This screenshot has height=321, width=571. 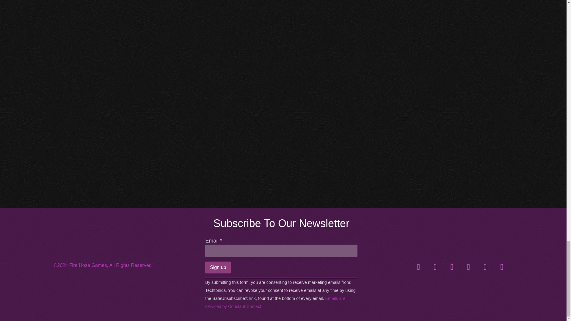 What do you see at coordinates (221, 241) in the screenshot?
I see `required` at bounding box center [221, 241].